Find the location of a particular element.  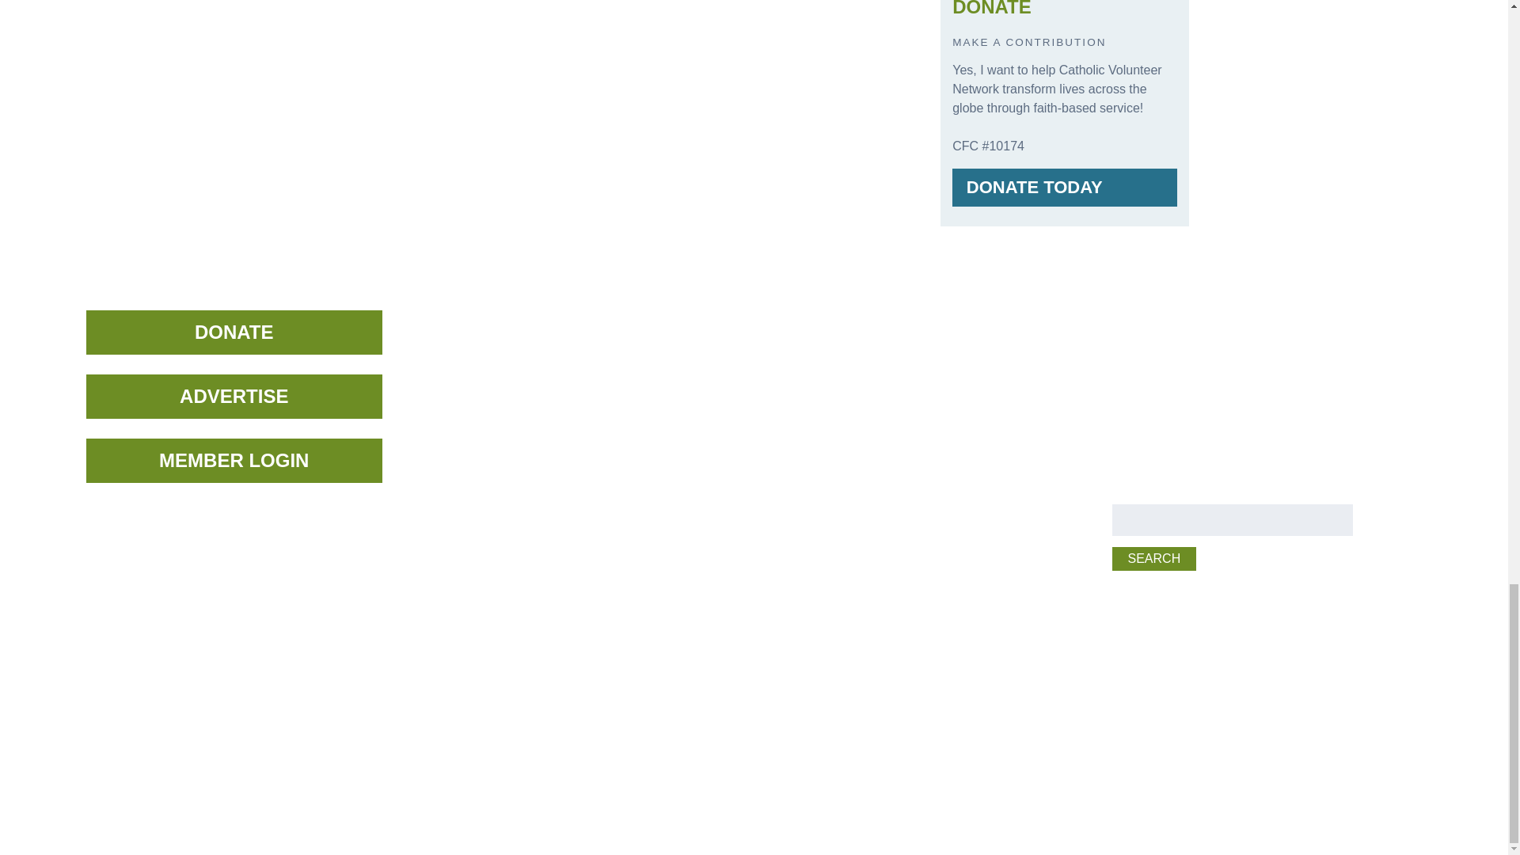

Contact Us is located at coordinates (120, 605).